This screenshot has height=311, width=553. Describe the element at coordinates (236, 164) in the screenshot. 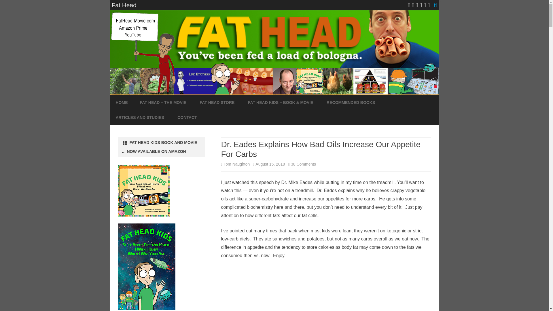

I see `Tom Naughton` at that location.